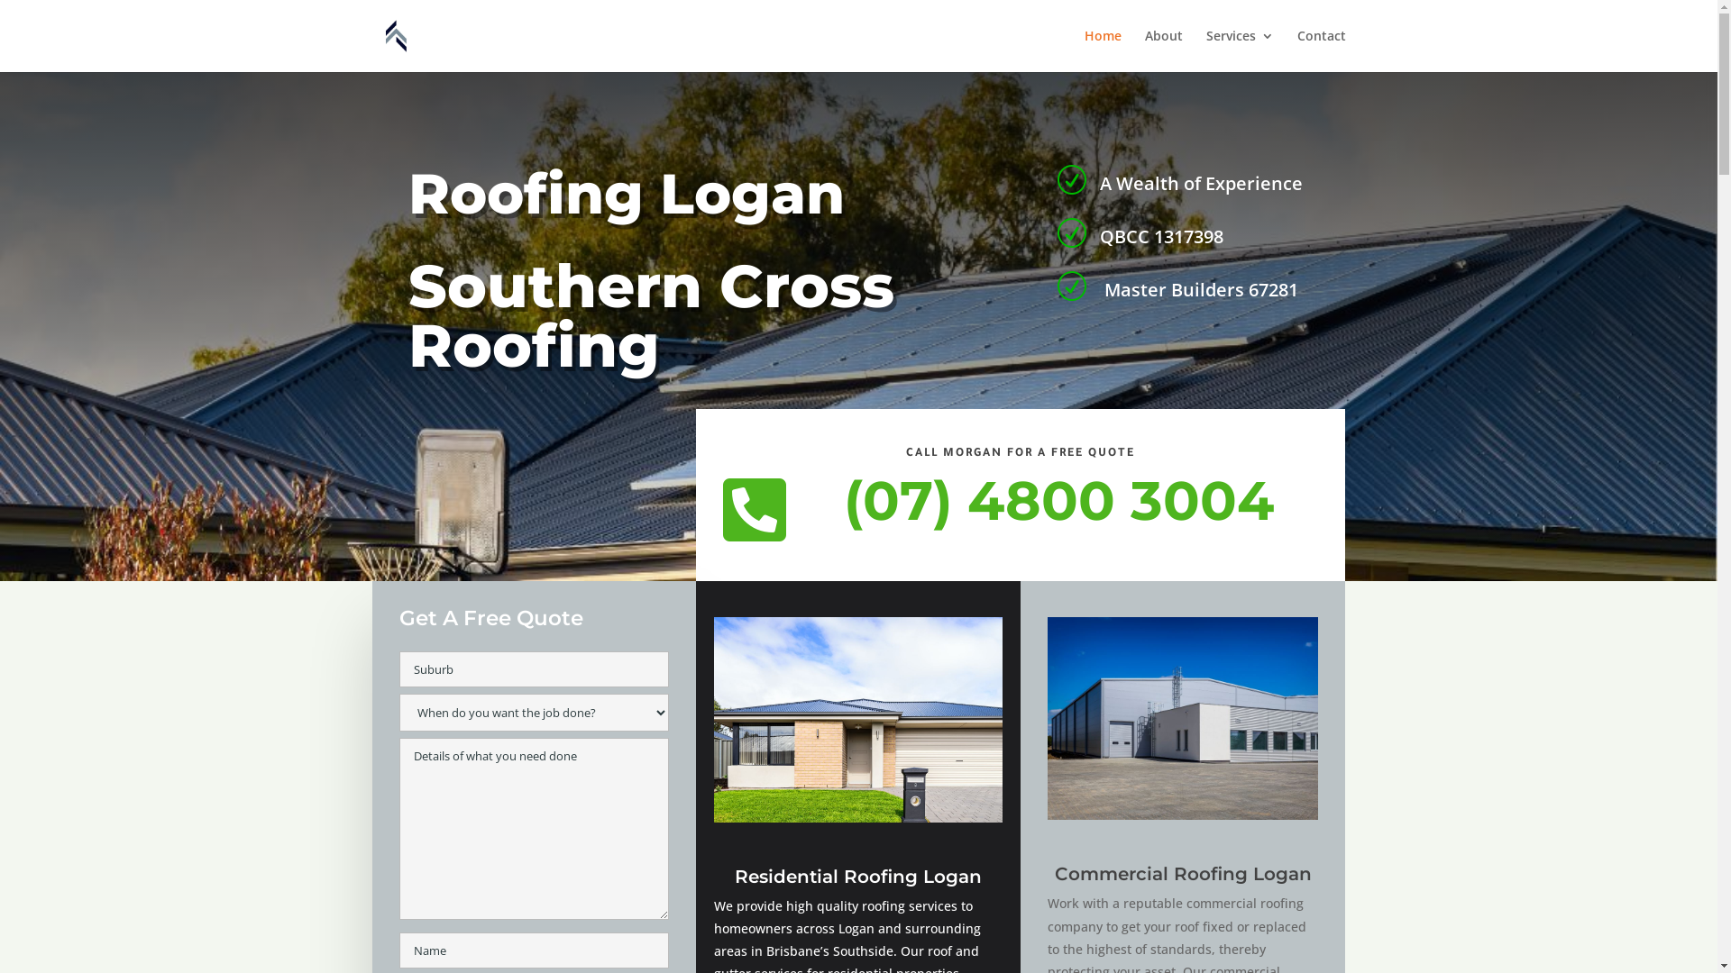 The width and height of the screenshot is (1731, 973). What do you see at coordinates (1321, 50) in the screenshot?
I see `Contact` at bounding box center [1321, 50].